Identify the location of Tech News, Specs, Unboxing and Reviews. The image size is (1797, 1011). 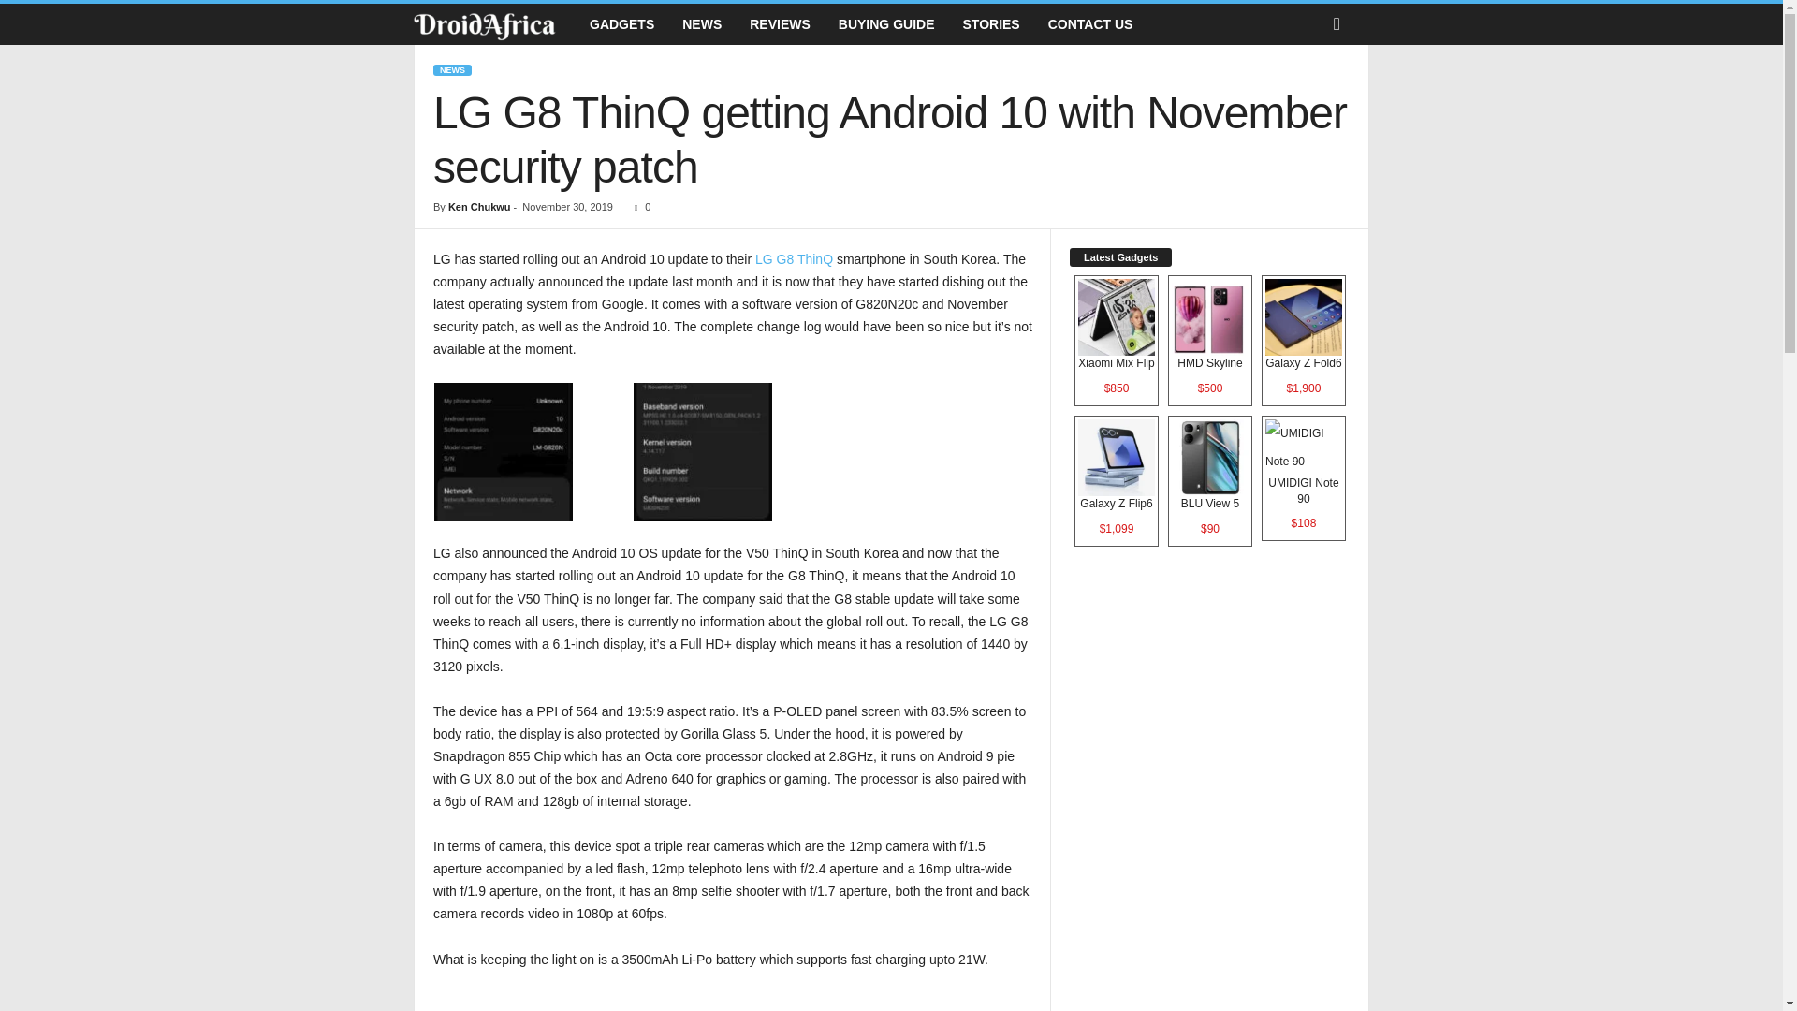
(484, 24).